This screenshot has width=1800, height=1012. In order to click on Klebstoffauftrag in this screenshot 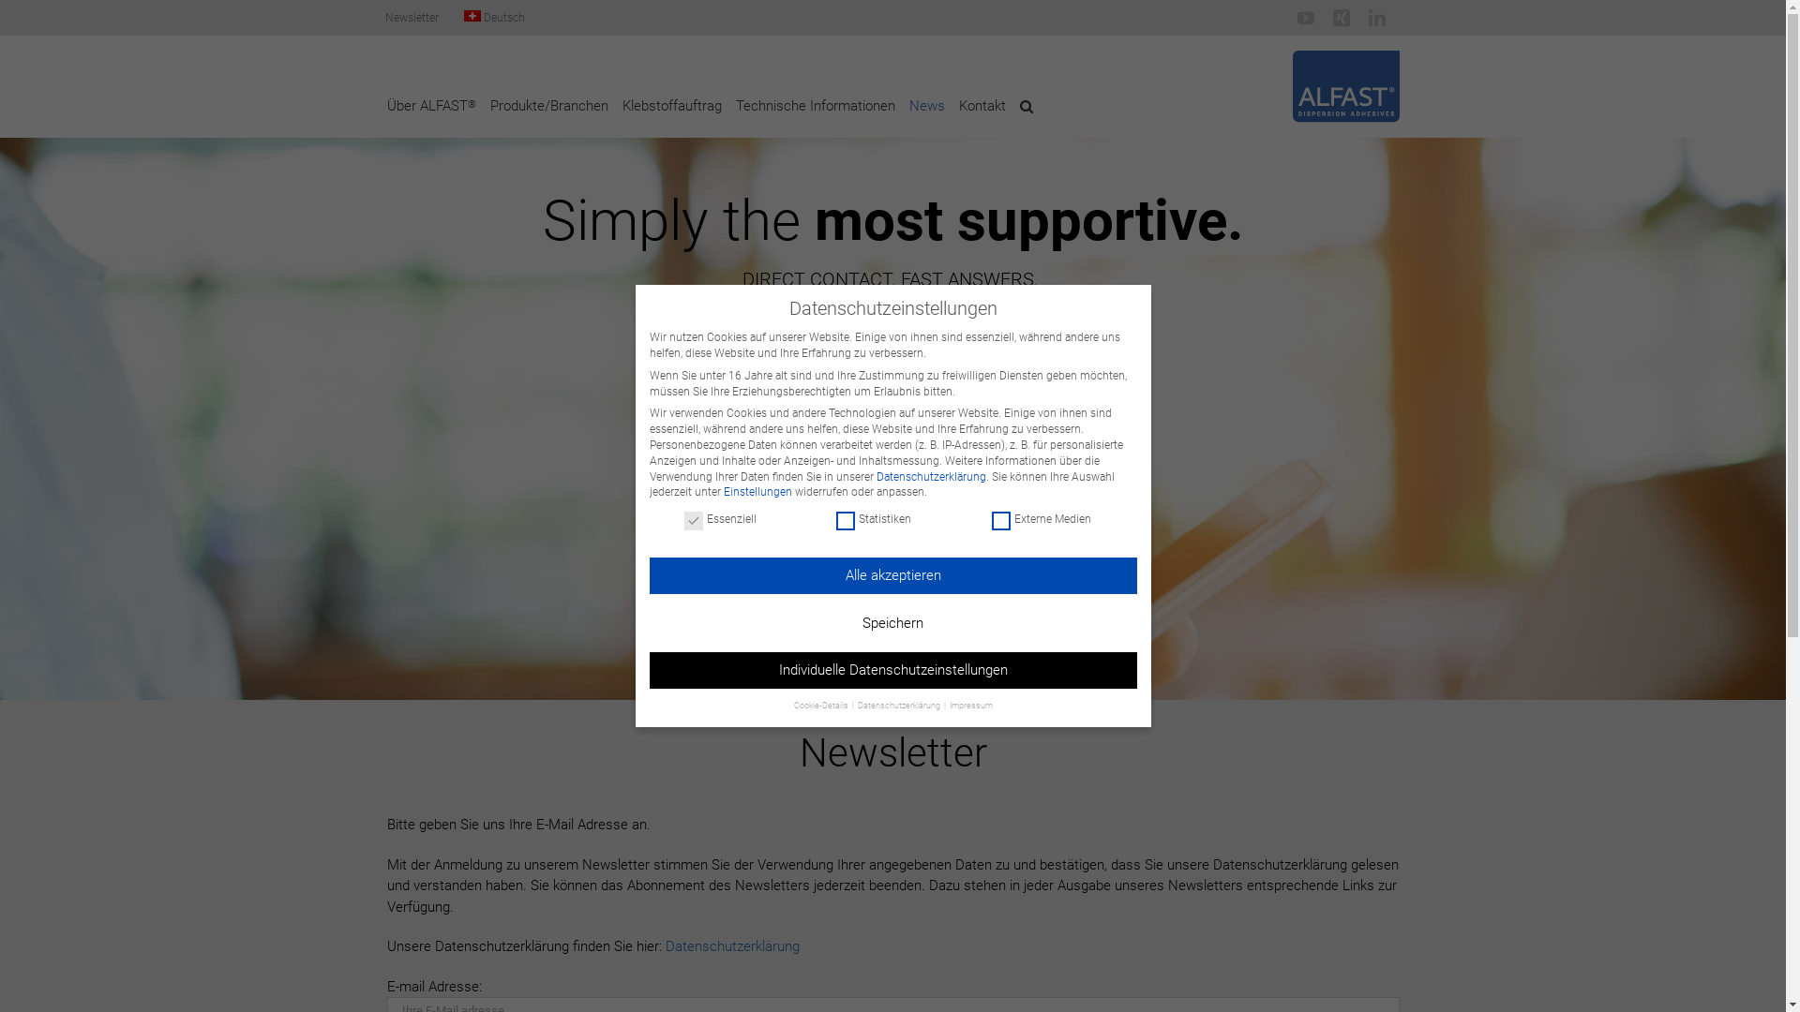, I will do `click(672, 107)`.